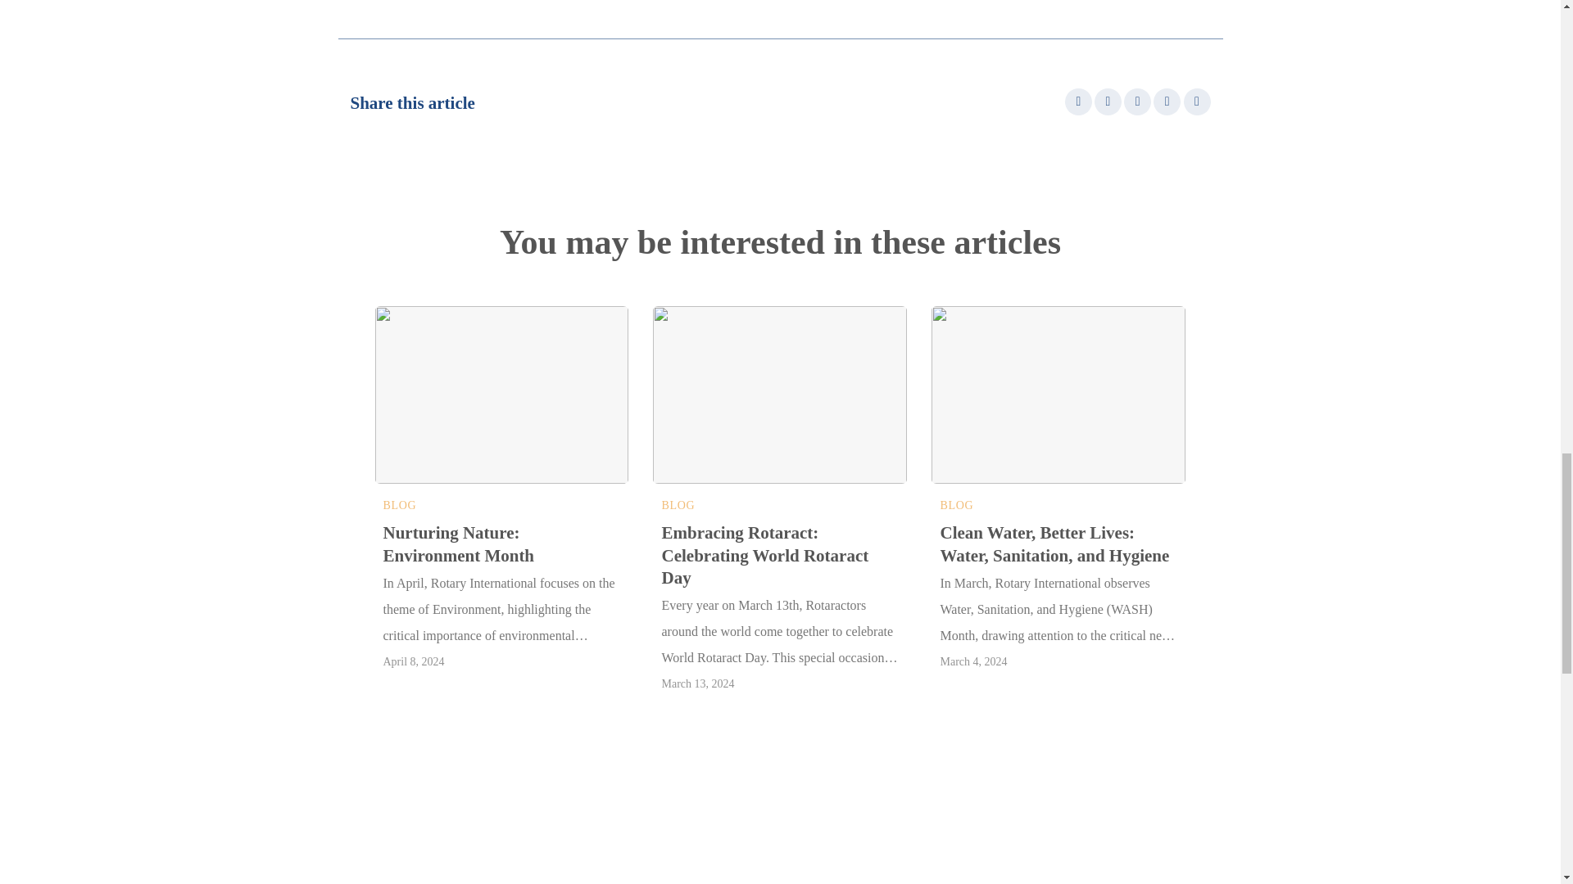 The width and height of the screenshot is (1573, 884). I want to click on Embracing Rotaract: Celebrating World Rotaract Day, so click(779, 556).